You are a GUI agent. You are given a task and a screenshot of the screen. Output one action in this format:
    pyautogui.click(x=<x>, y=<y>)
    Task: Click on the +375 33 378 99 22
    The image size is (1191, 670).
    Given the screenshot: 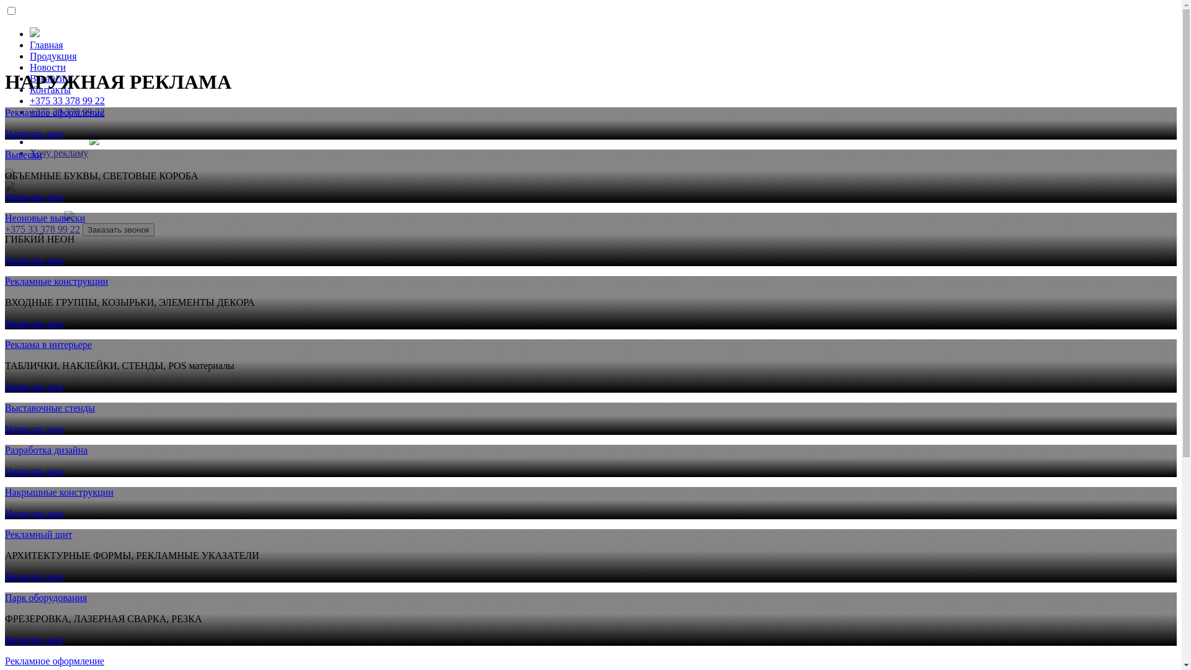 What is the action you would take?
    pyautogui.click(x=67, y=100)
    